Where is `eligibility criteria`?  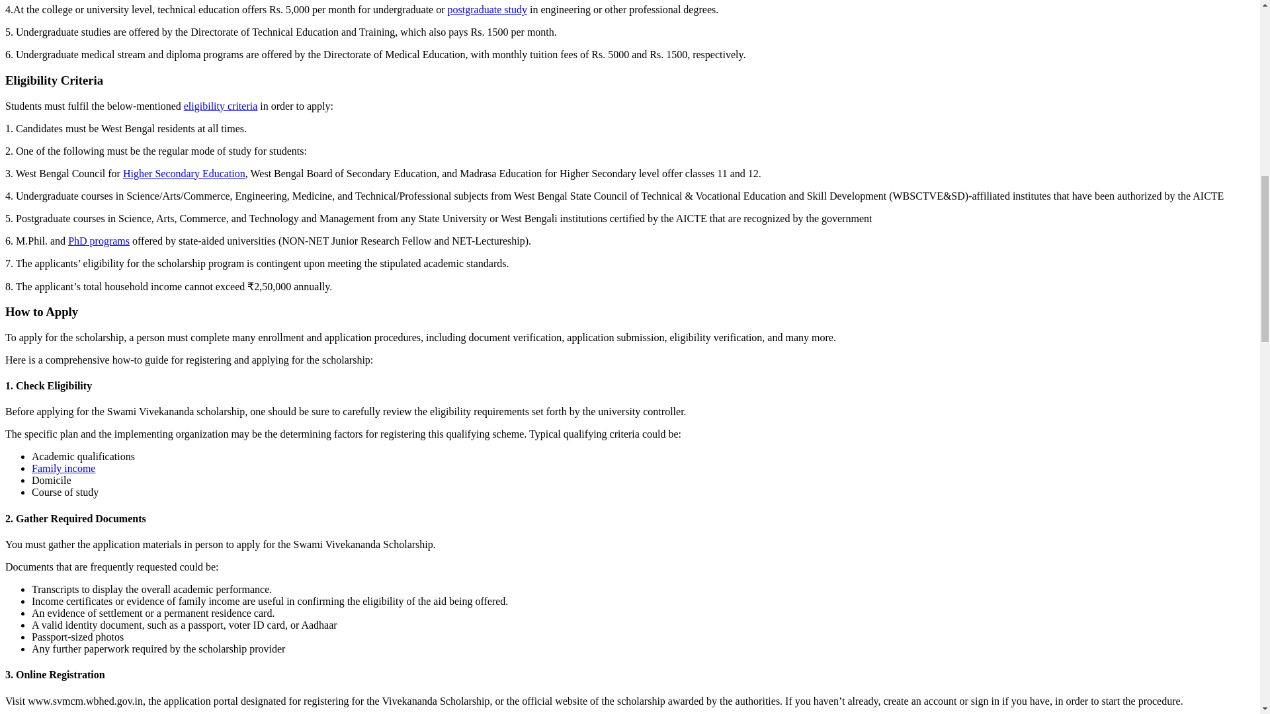 eligibility criteria is located at coordinates (221, 106).